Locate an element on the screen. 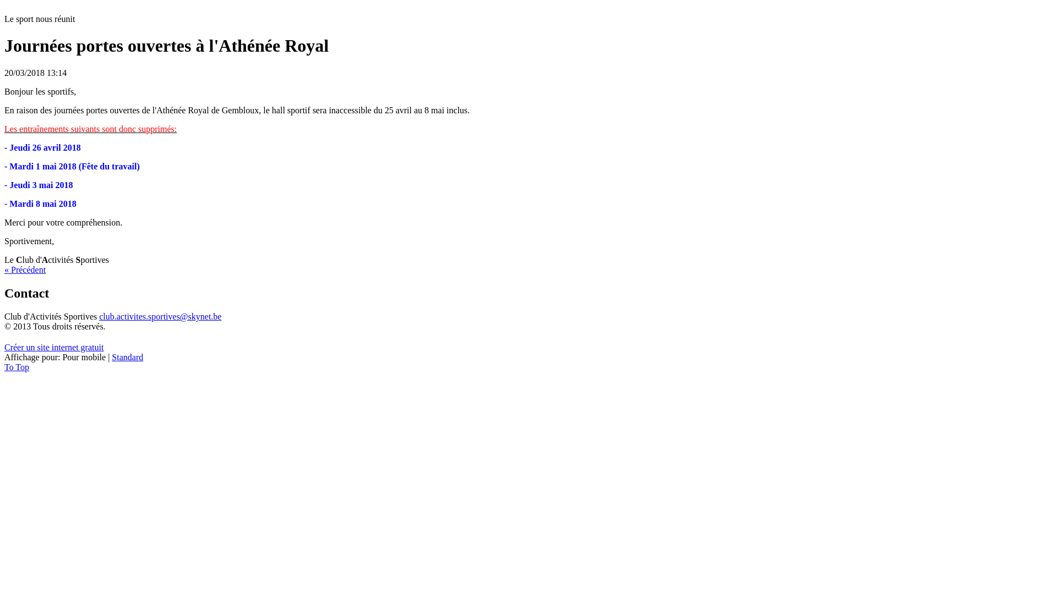  To Top is located at coordinates (17, 367).